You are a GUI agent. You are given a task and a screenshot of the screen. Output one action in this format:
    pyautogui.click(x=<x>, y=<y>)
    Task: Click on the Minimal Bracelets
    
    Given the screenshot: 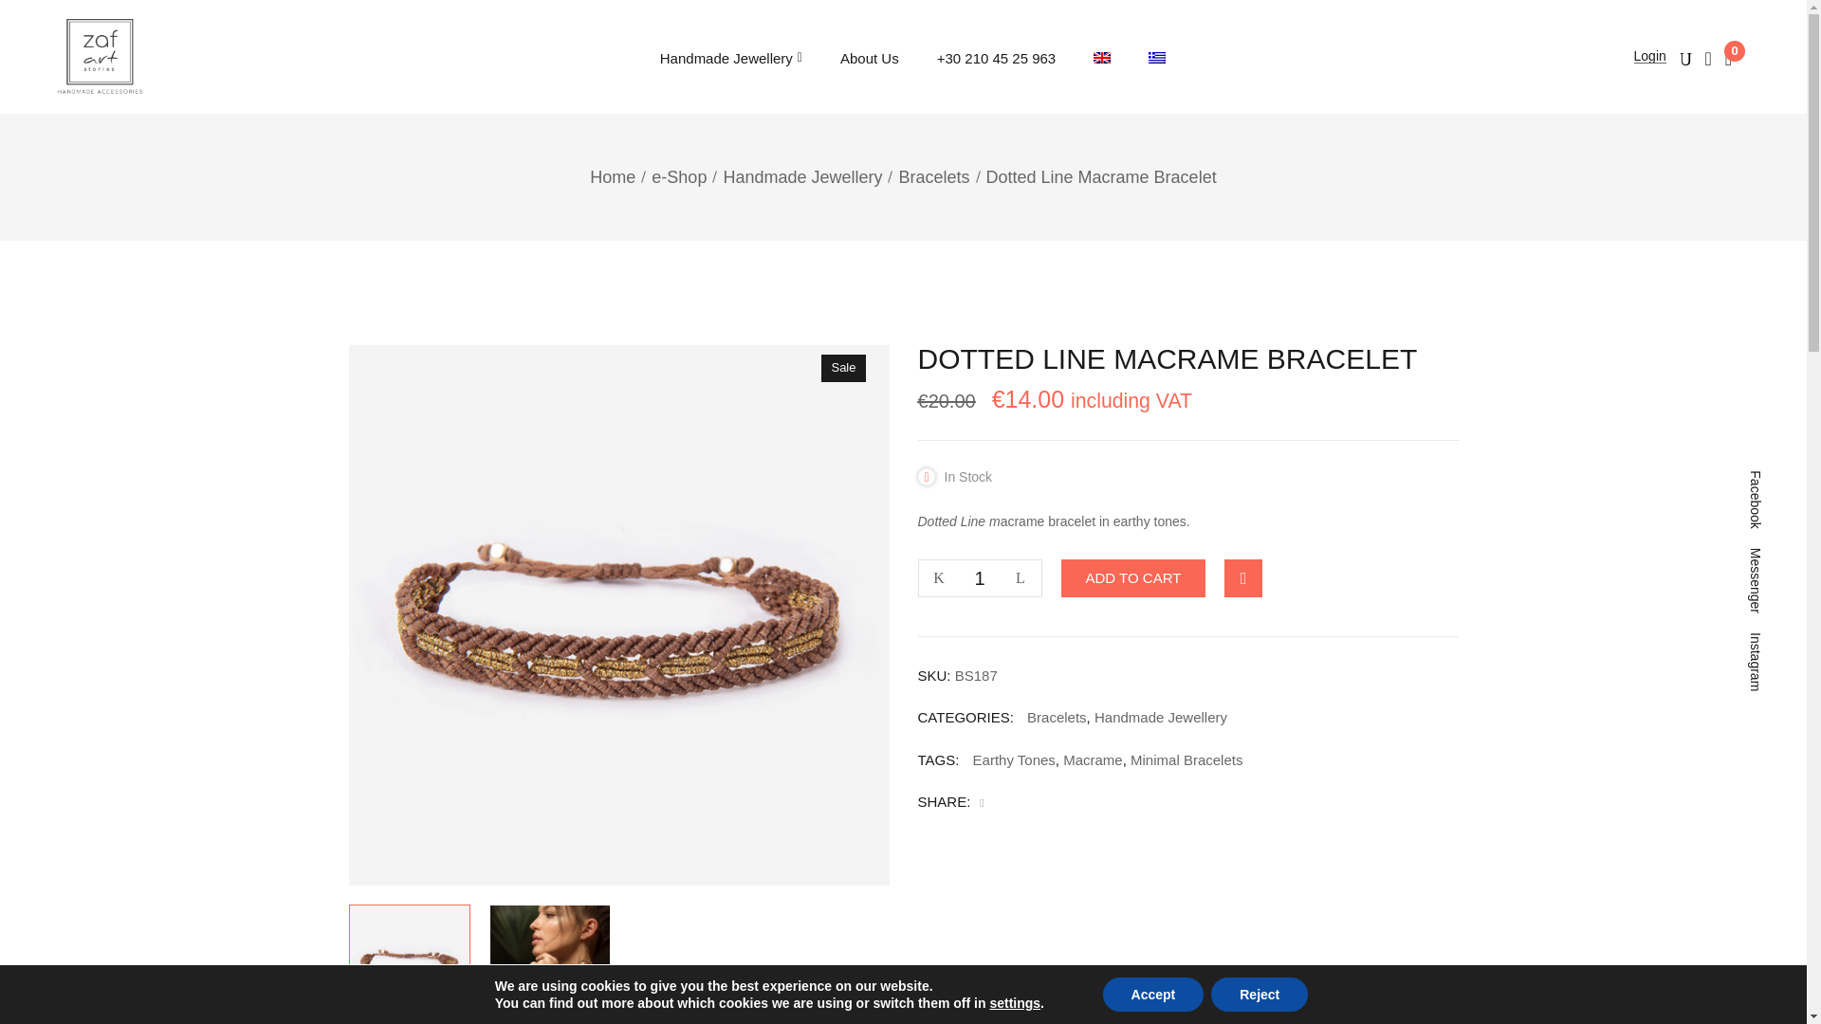 What is the action you would take?
    pyautogui.click(x=1186, y=759)
    